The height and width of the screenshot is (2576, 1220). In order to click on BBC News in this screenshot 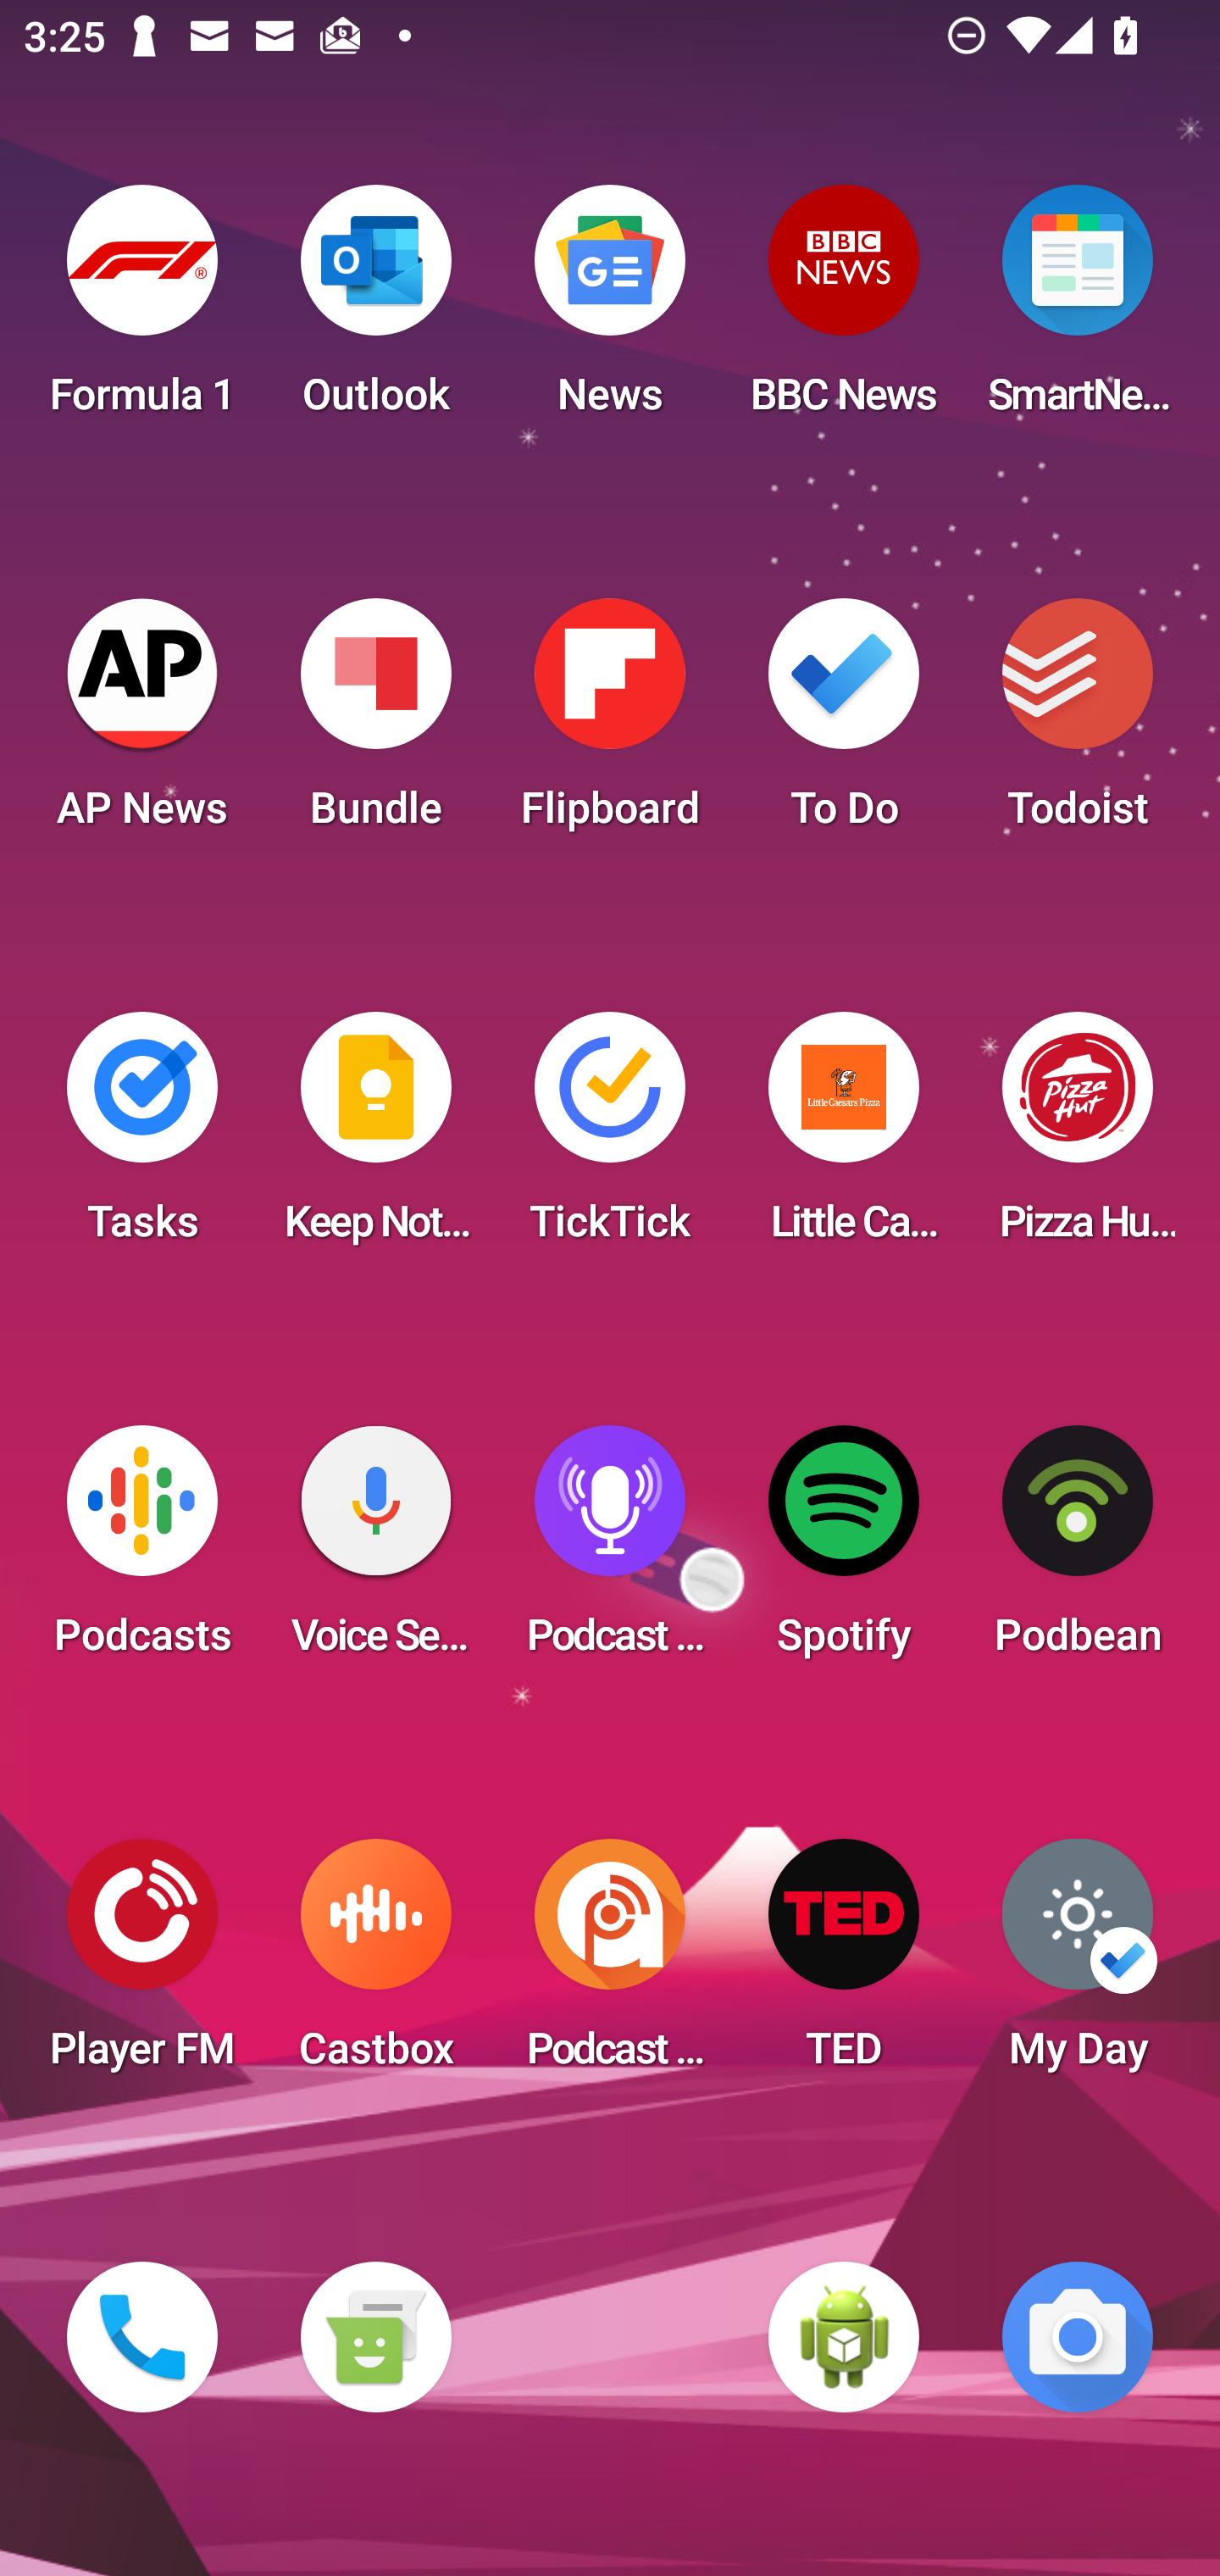, I will do `click(844, 310)`.